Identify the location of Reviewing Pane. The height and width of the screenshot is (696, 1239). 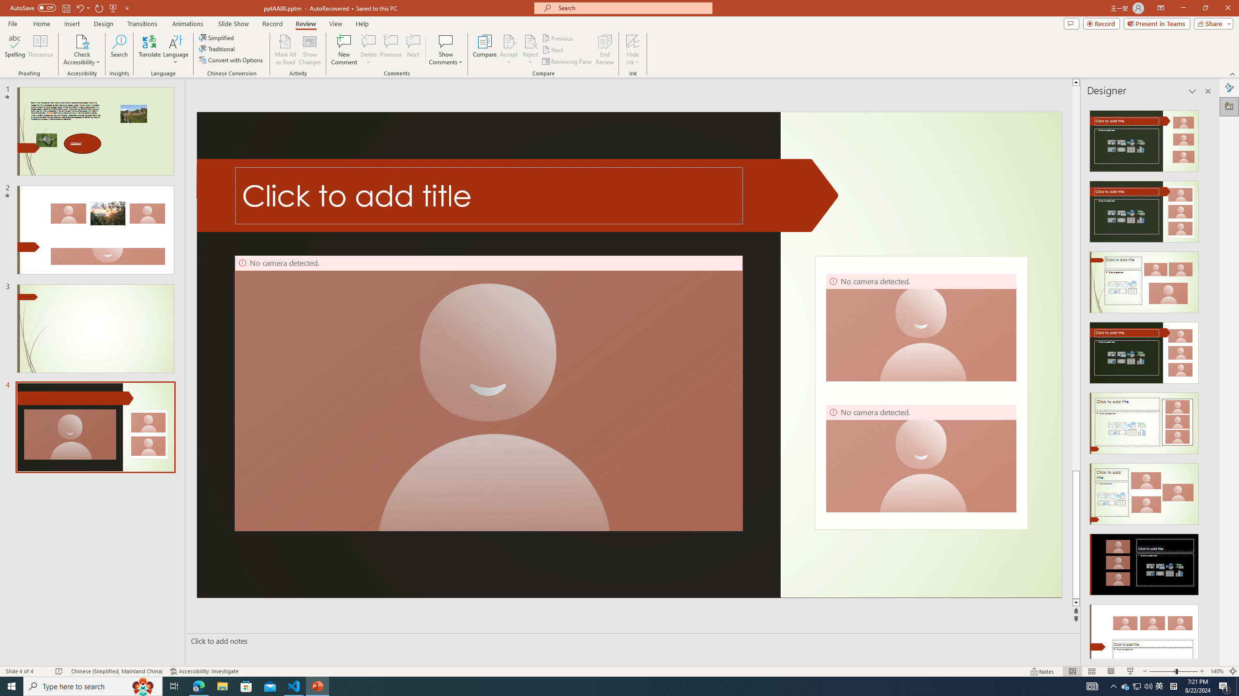
(567, 62).